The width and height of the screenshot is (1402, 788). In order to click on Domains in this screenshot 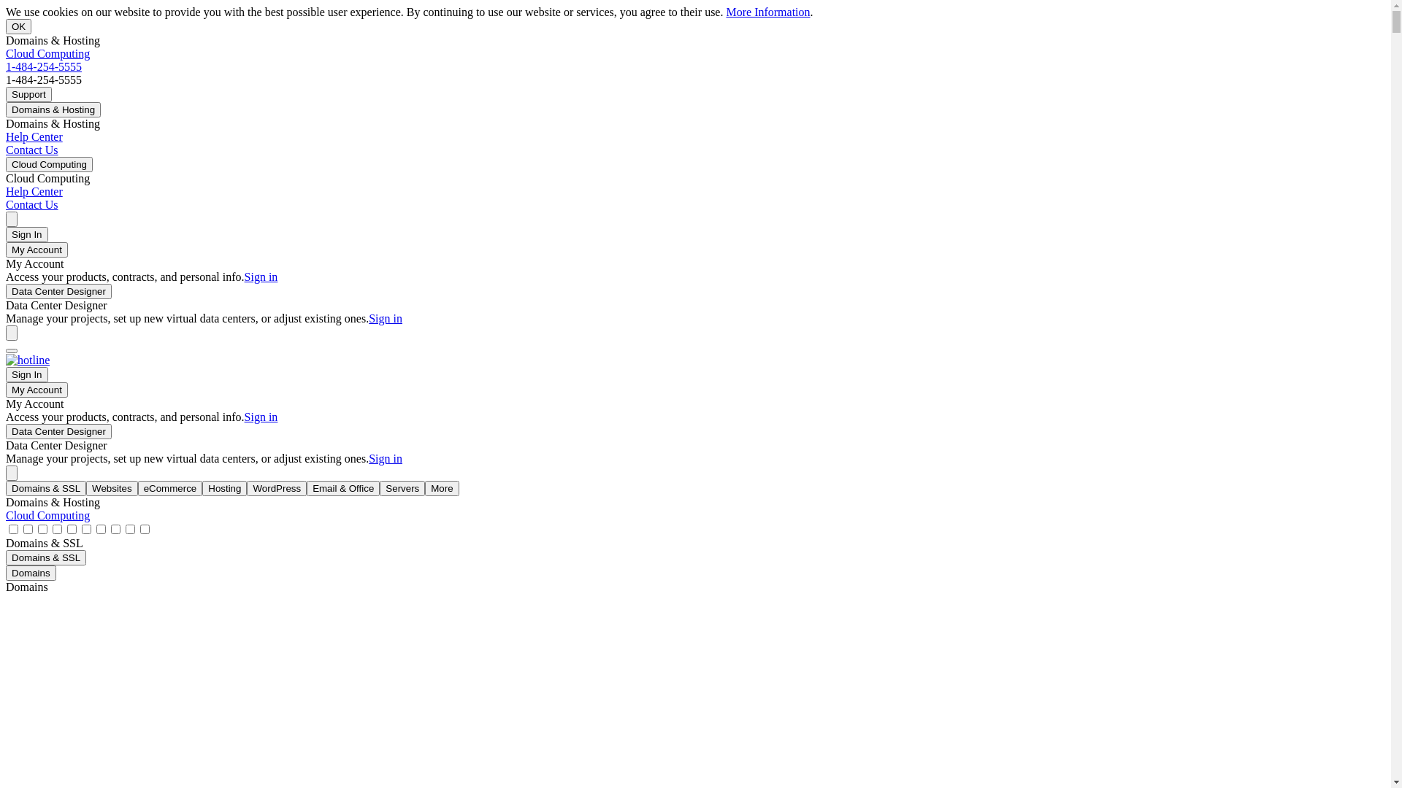, I will do `click(31, 573)`.